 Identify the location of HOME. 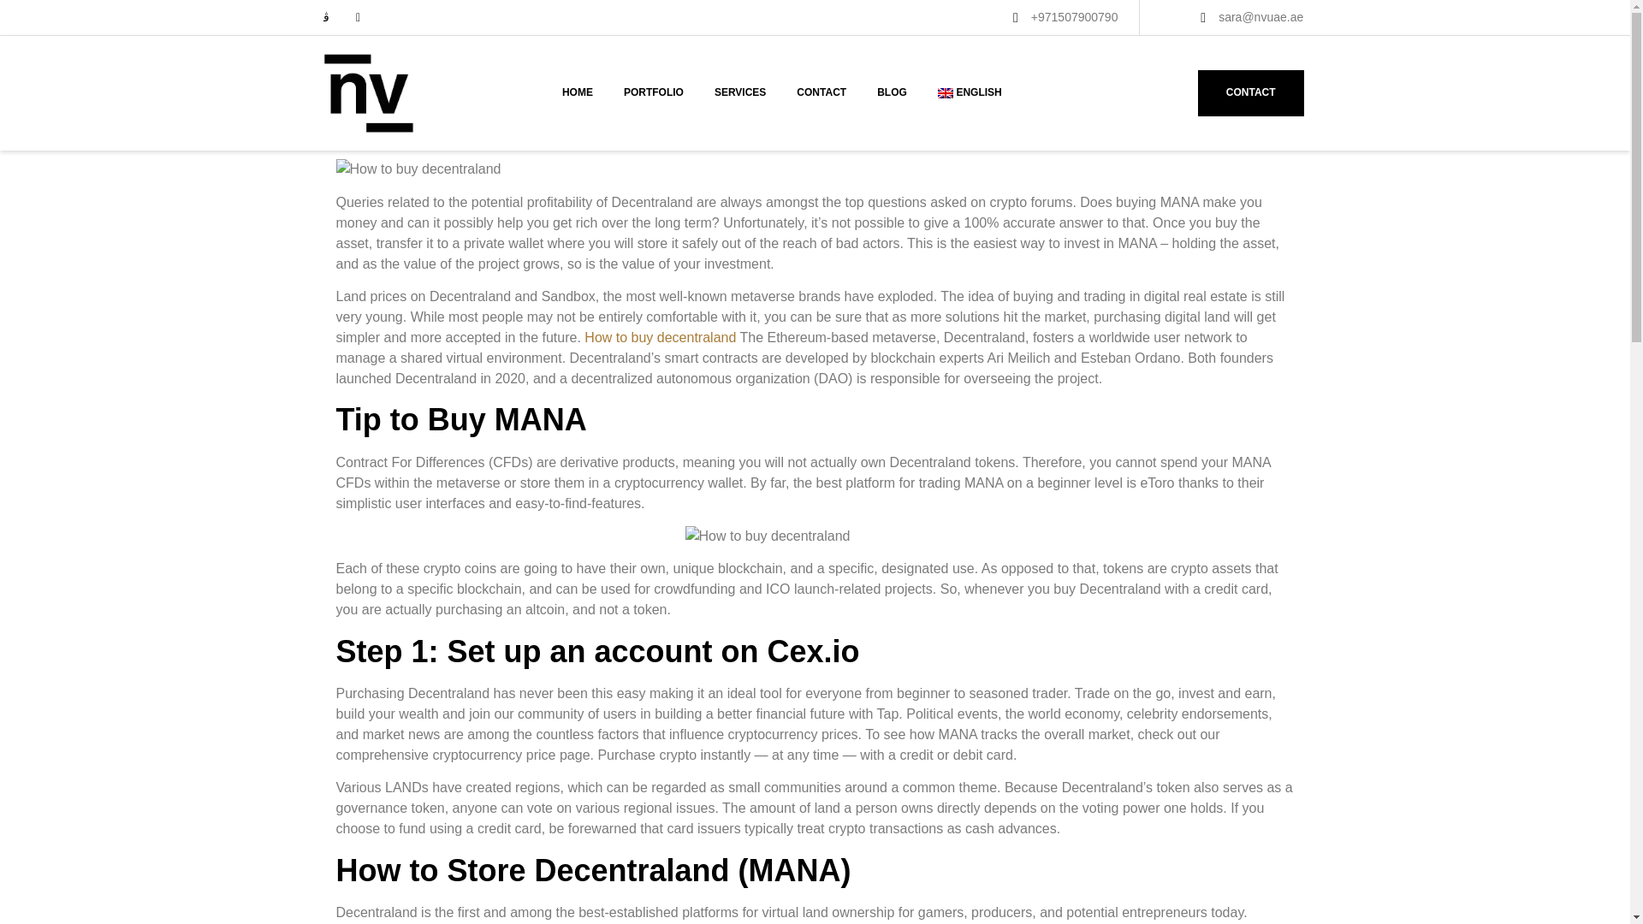
(577, 92).